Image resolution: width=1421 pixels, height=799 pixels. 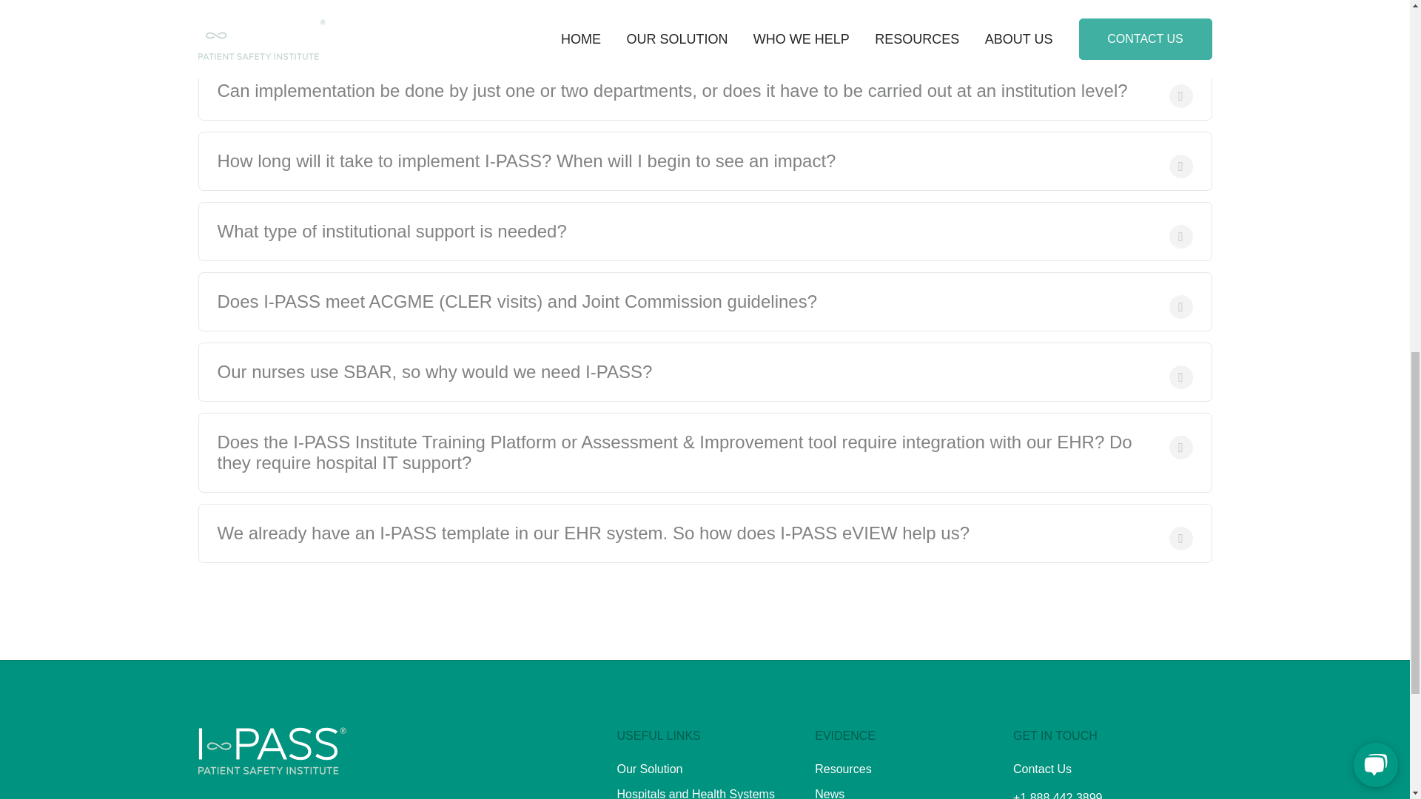 What do you see at coordinates (1042, 769) in the screenshot?
I see `Contact Us` at bounding box center [1042, 769].